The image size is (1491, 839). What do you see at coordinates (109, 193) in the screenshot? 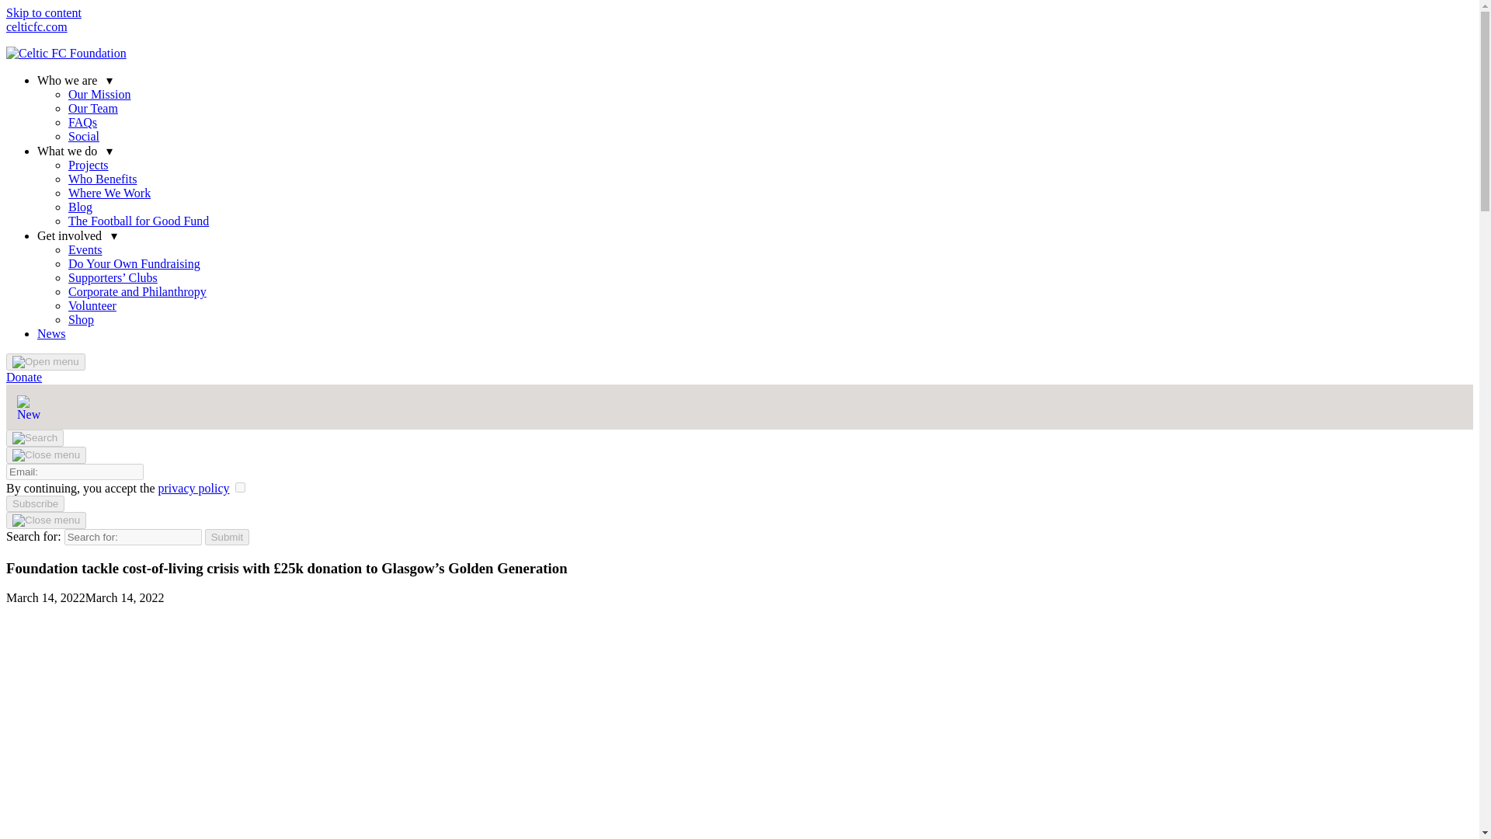
I see `Where We Work` at bounding box center [109, 193].